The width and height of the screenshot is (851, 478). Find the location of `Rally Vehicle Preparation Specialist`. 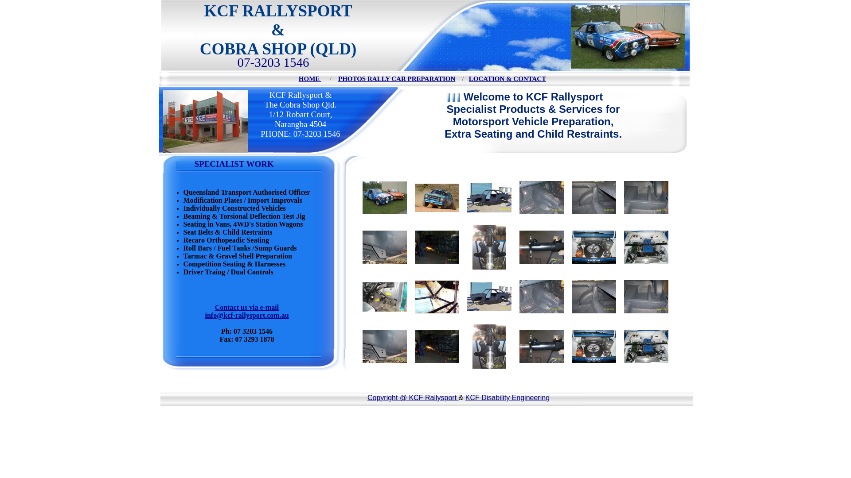

Rally Vehicle Preparation Specialist is located at coordinates (253, 261).